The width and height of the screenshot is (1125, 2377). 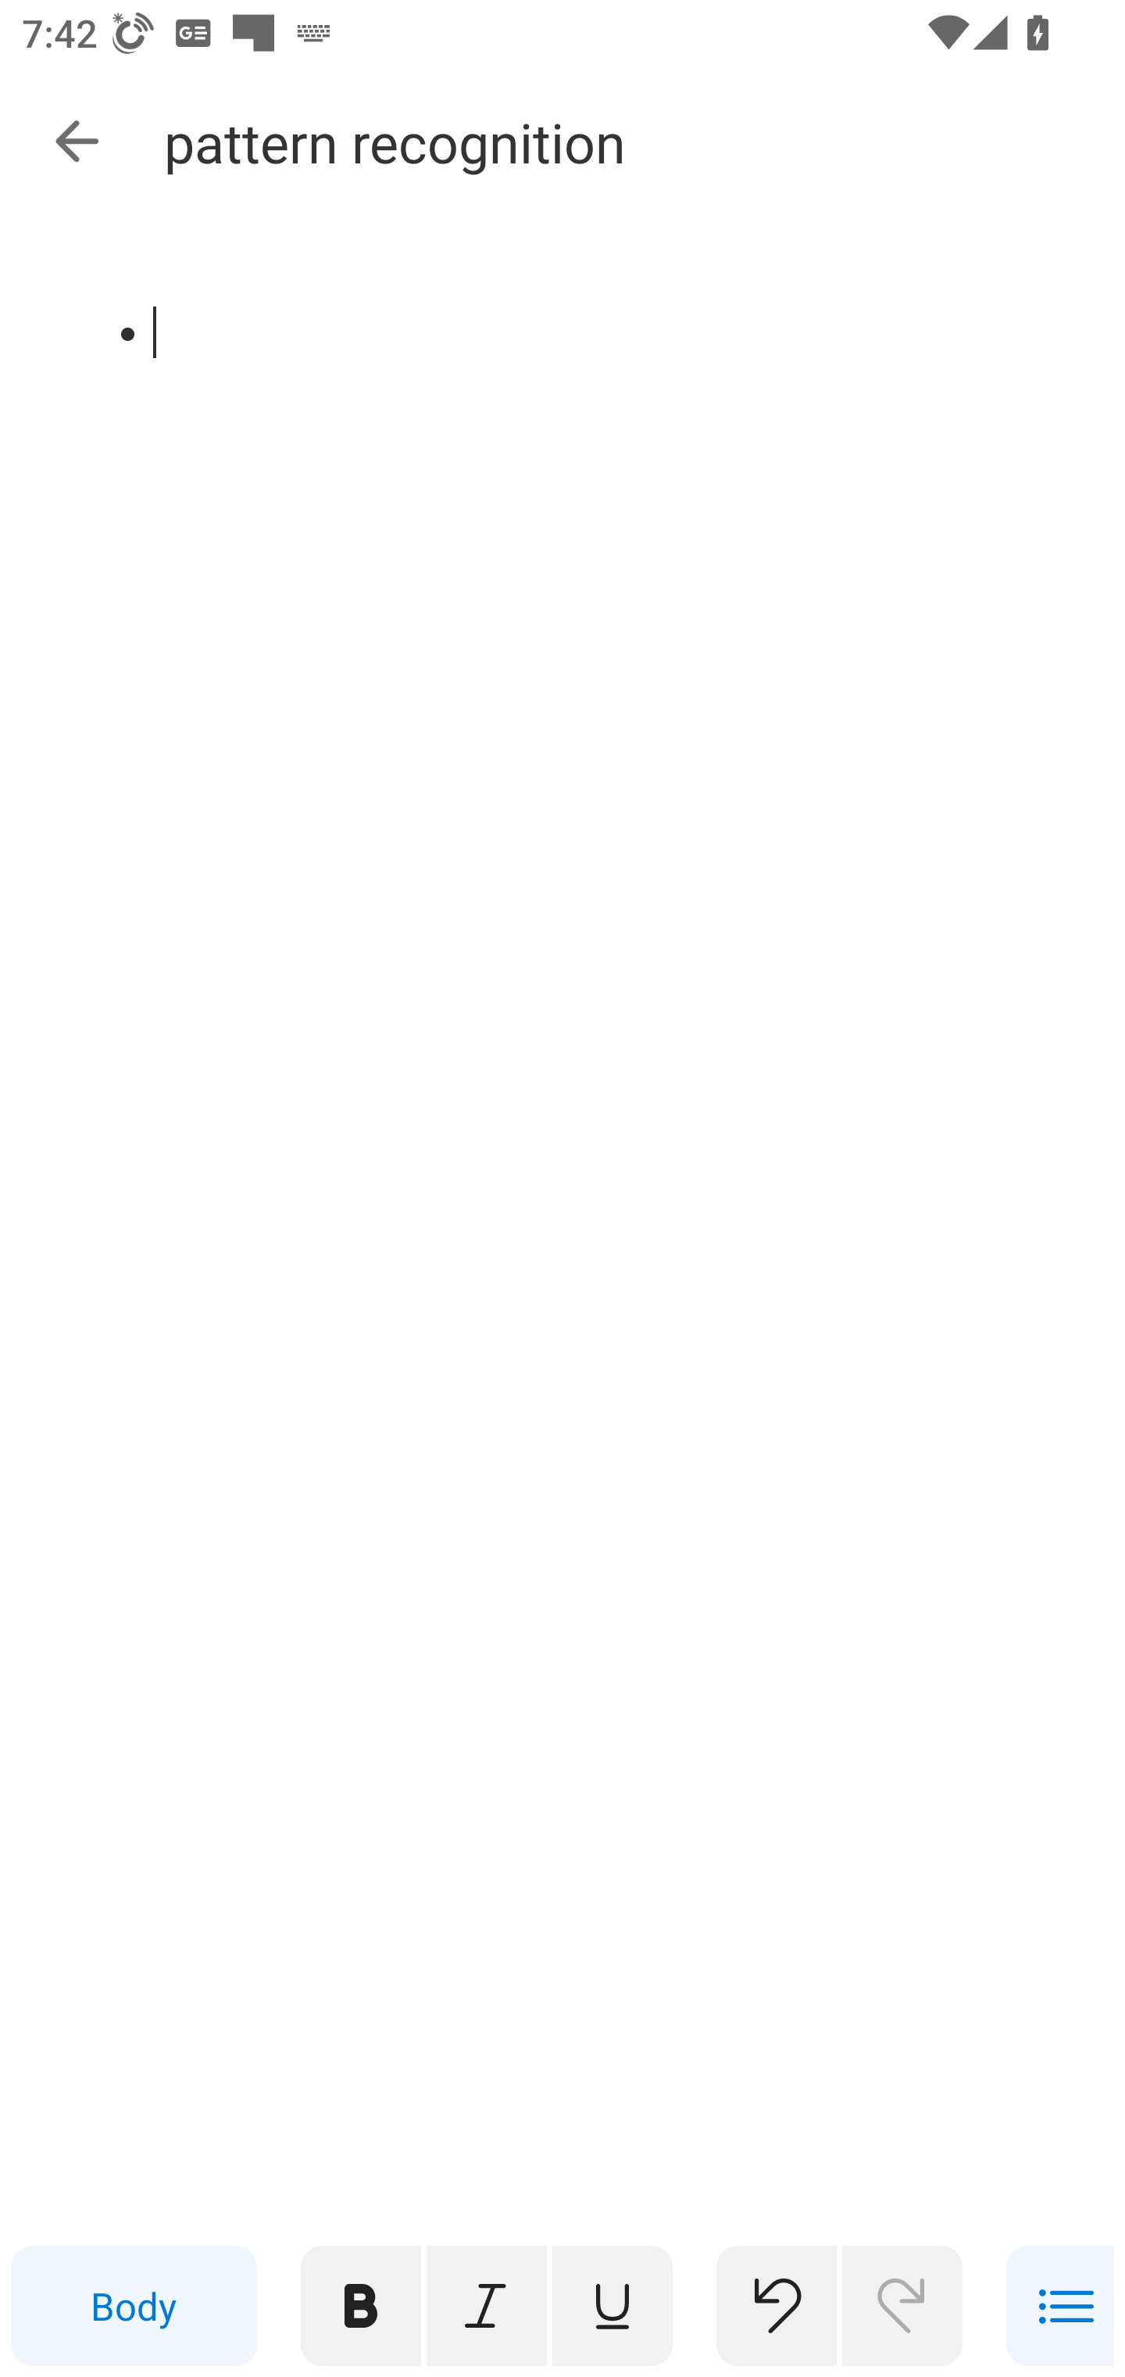 I want to click on pattern recognition, so click(x=566, y=296).